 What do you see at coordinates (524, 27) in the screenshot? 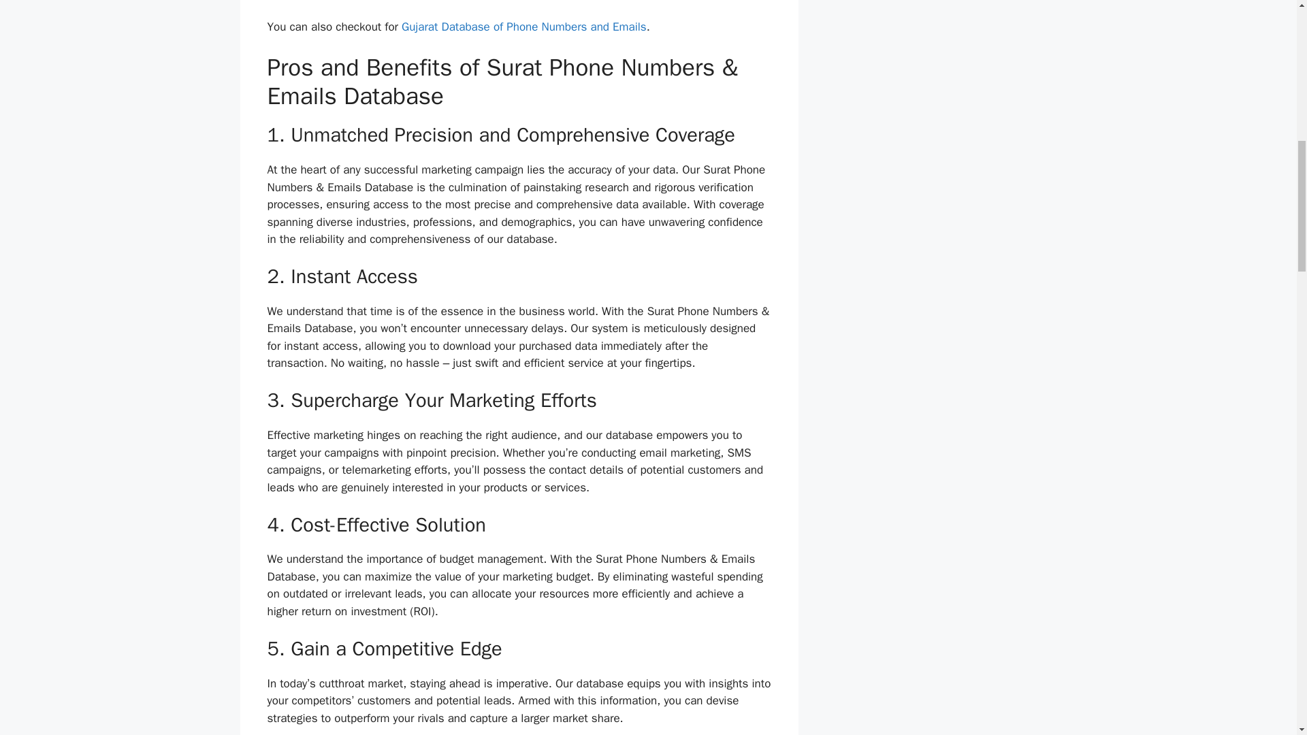
I see `Gujarat Database of Phone Numbers and Emails` at bounding box center [524, 27].